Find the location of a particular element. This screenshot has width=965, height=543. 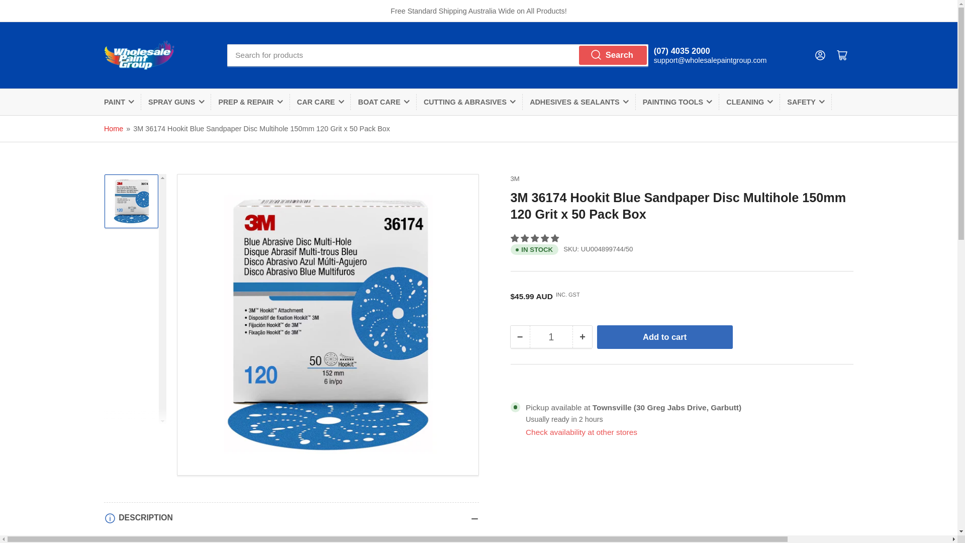

Open mini cart is located at coordinates (842, 55).